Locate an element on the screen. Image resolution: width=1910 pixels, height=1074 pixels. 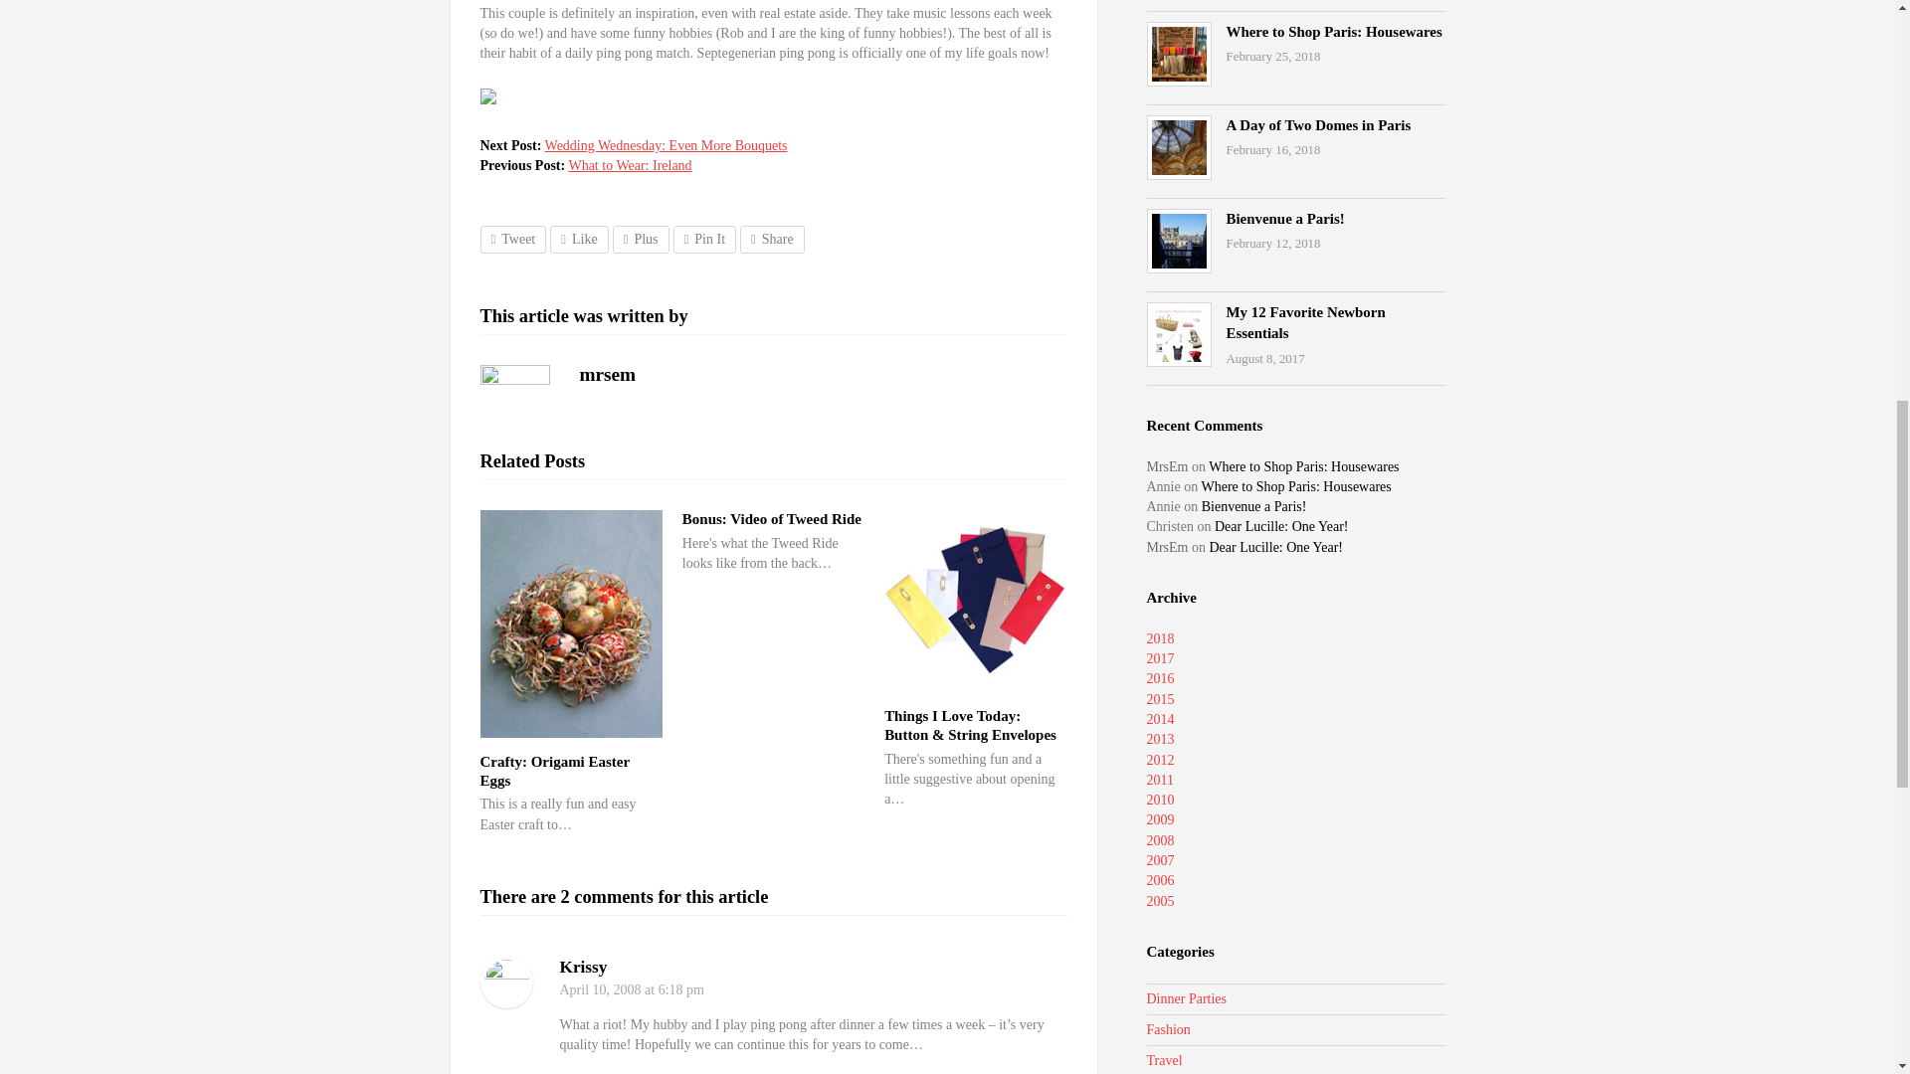
Tweet is located at coordinates (512, 239).